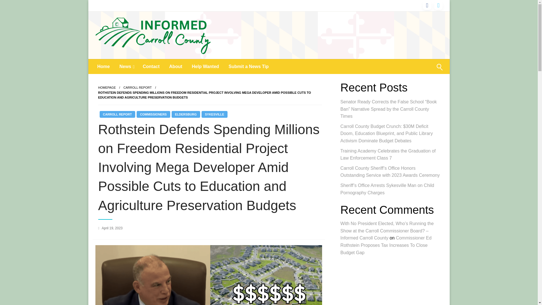 The height and width of the screenshot is (305, 542). What do you see at coordinates (103, 67) in the screenshot?
I see `Home` at bounding box center [103, 67].